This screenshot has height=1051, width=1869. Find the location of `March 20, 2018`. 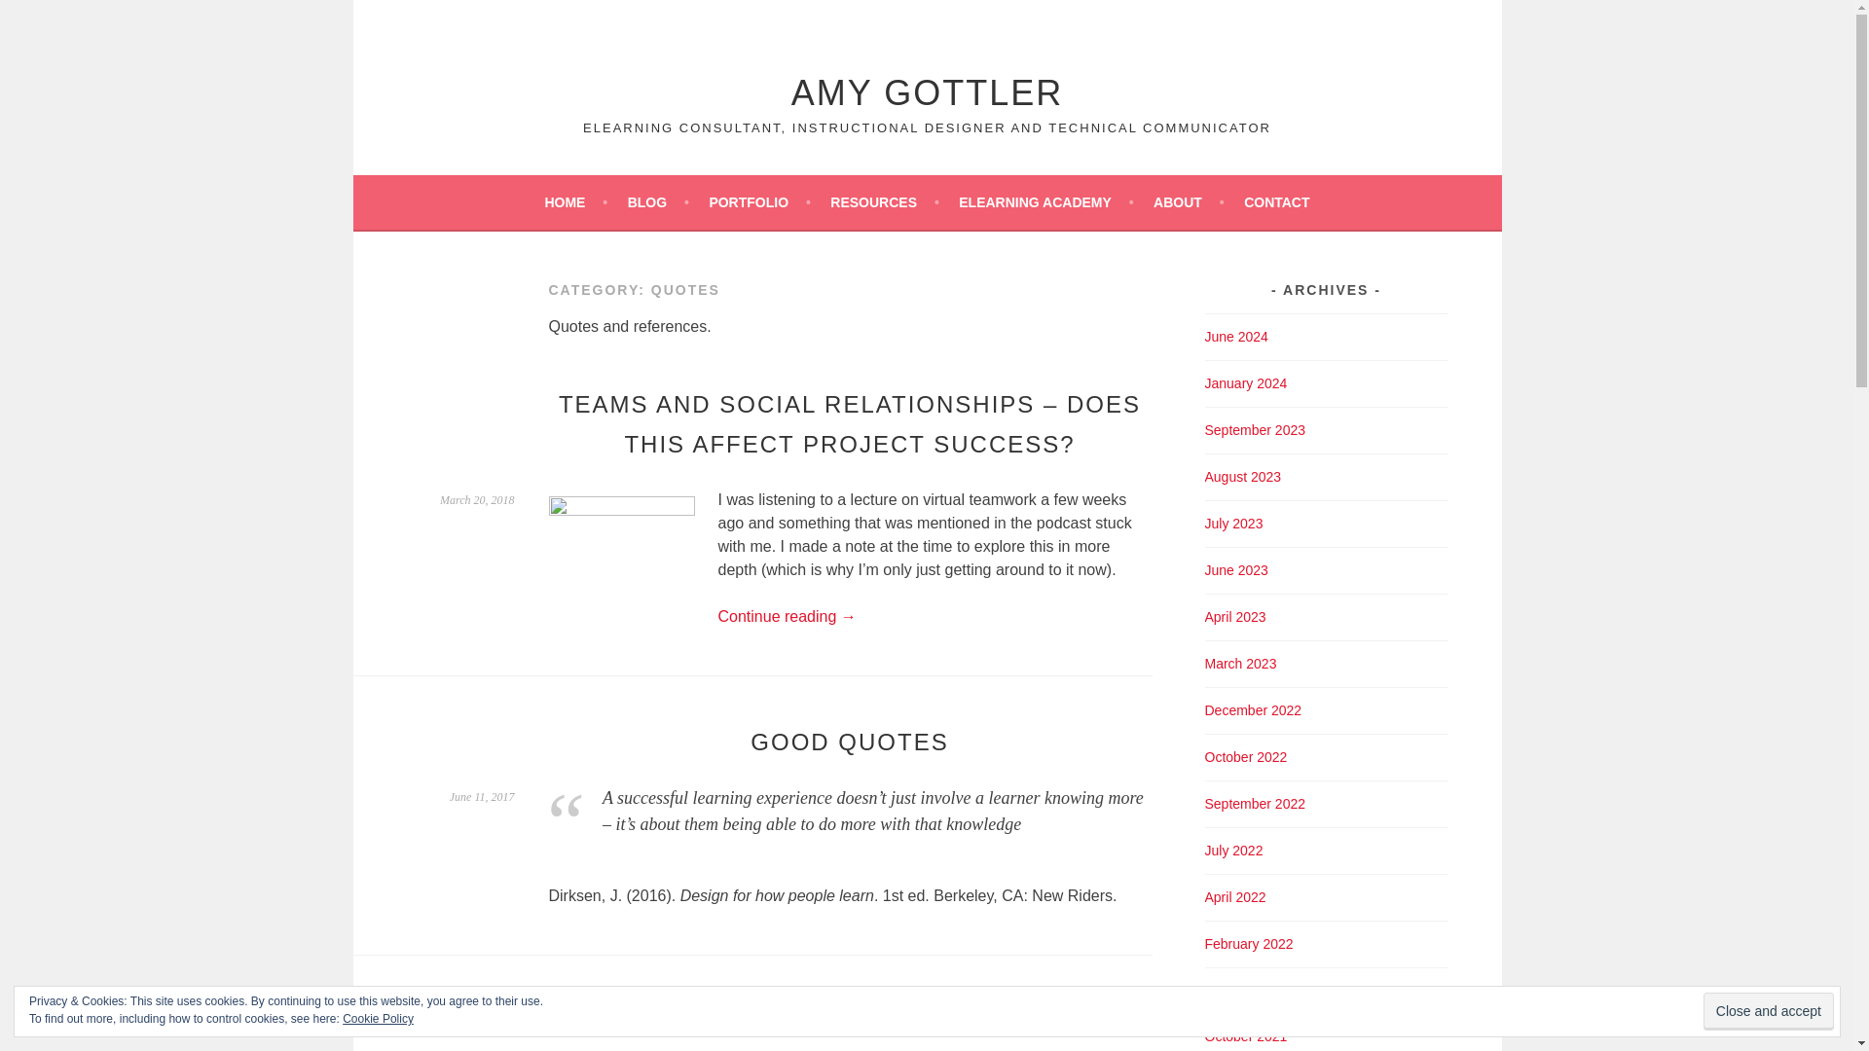

March 20, 2018 is located at coordinates (477, 499).